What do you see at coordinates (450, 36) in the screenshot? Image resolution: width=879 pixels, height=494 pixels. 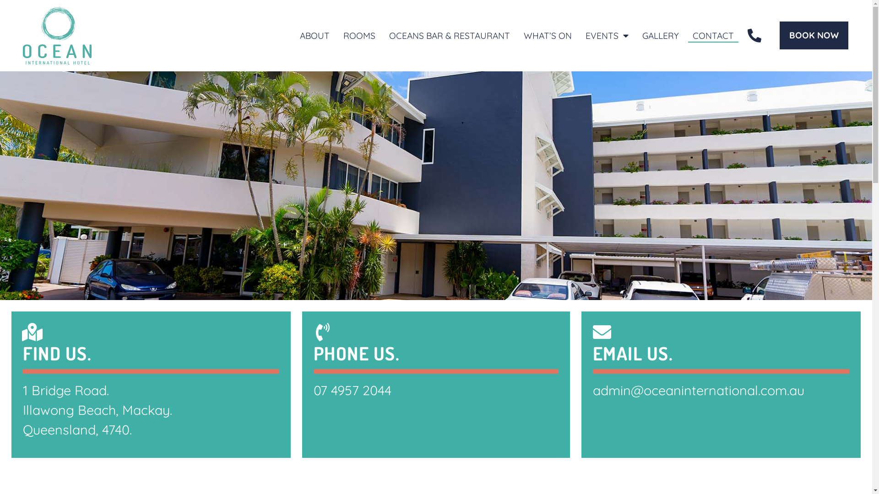 I see `OCEANS BAR & RESTAURANT` at bounding box center [450, 36].